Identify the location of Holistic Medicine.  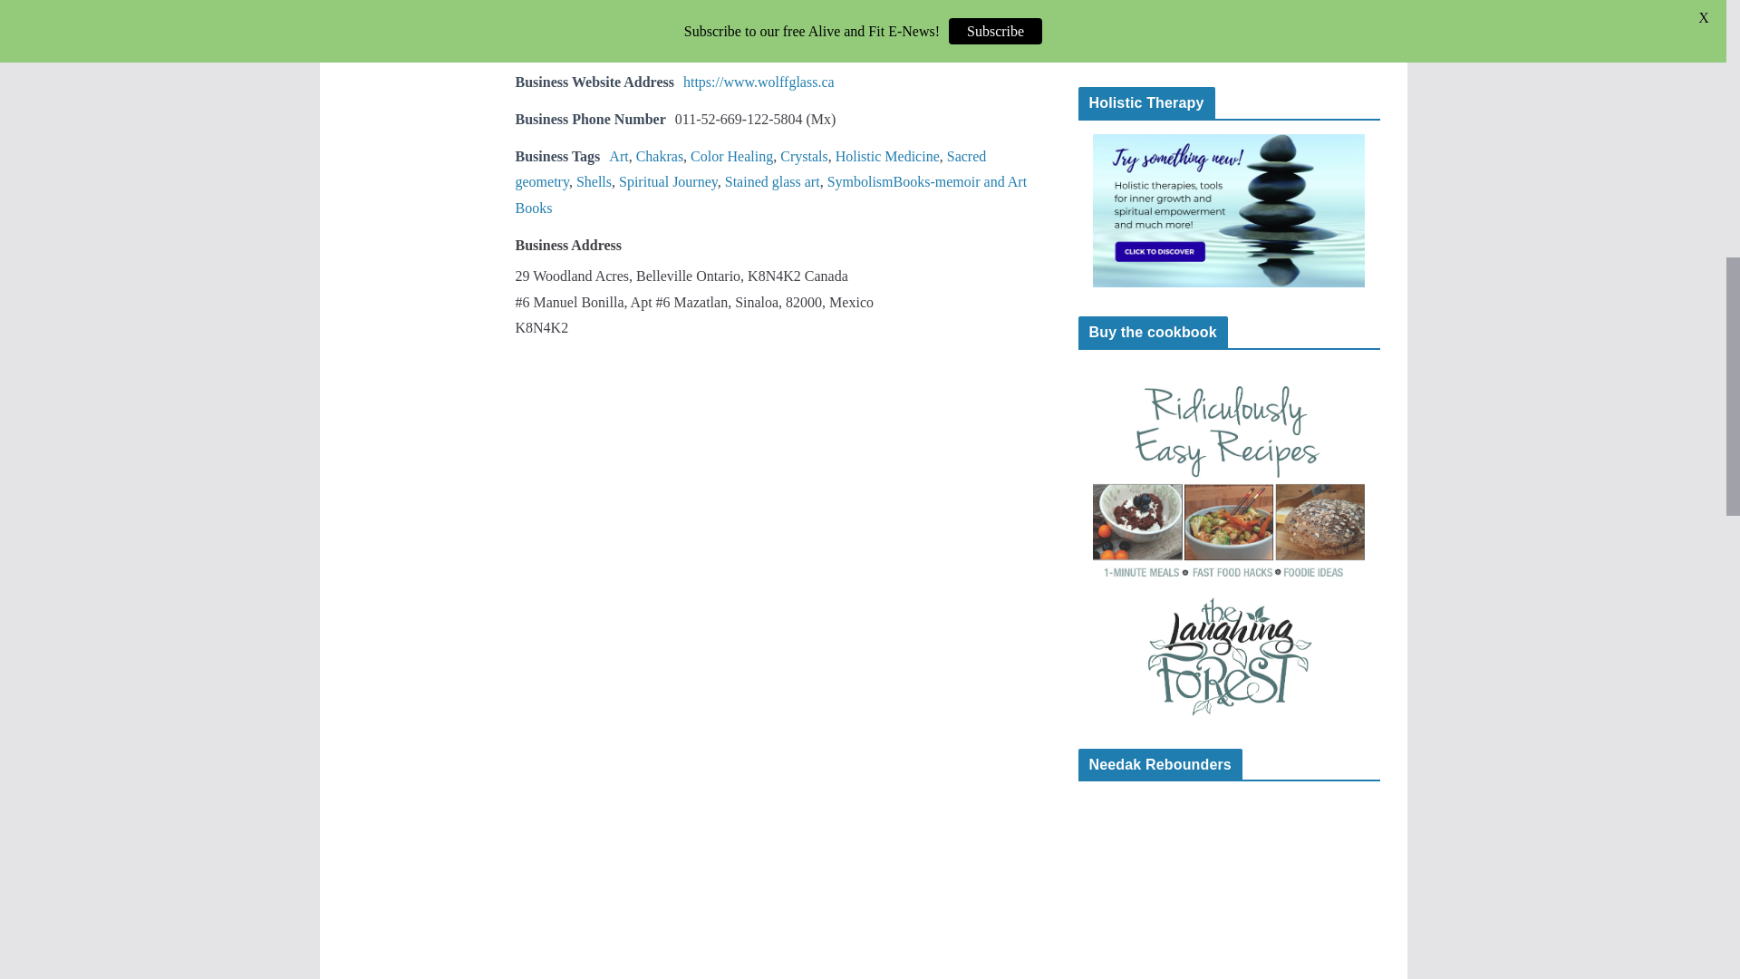
(886, 156).